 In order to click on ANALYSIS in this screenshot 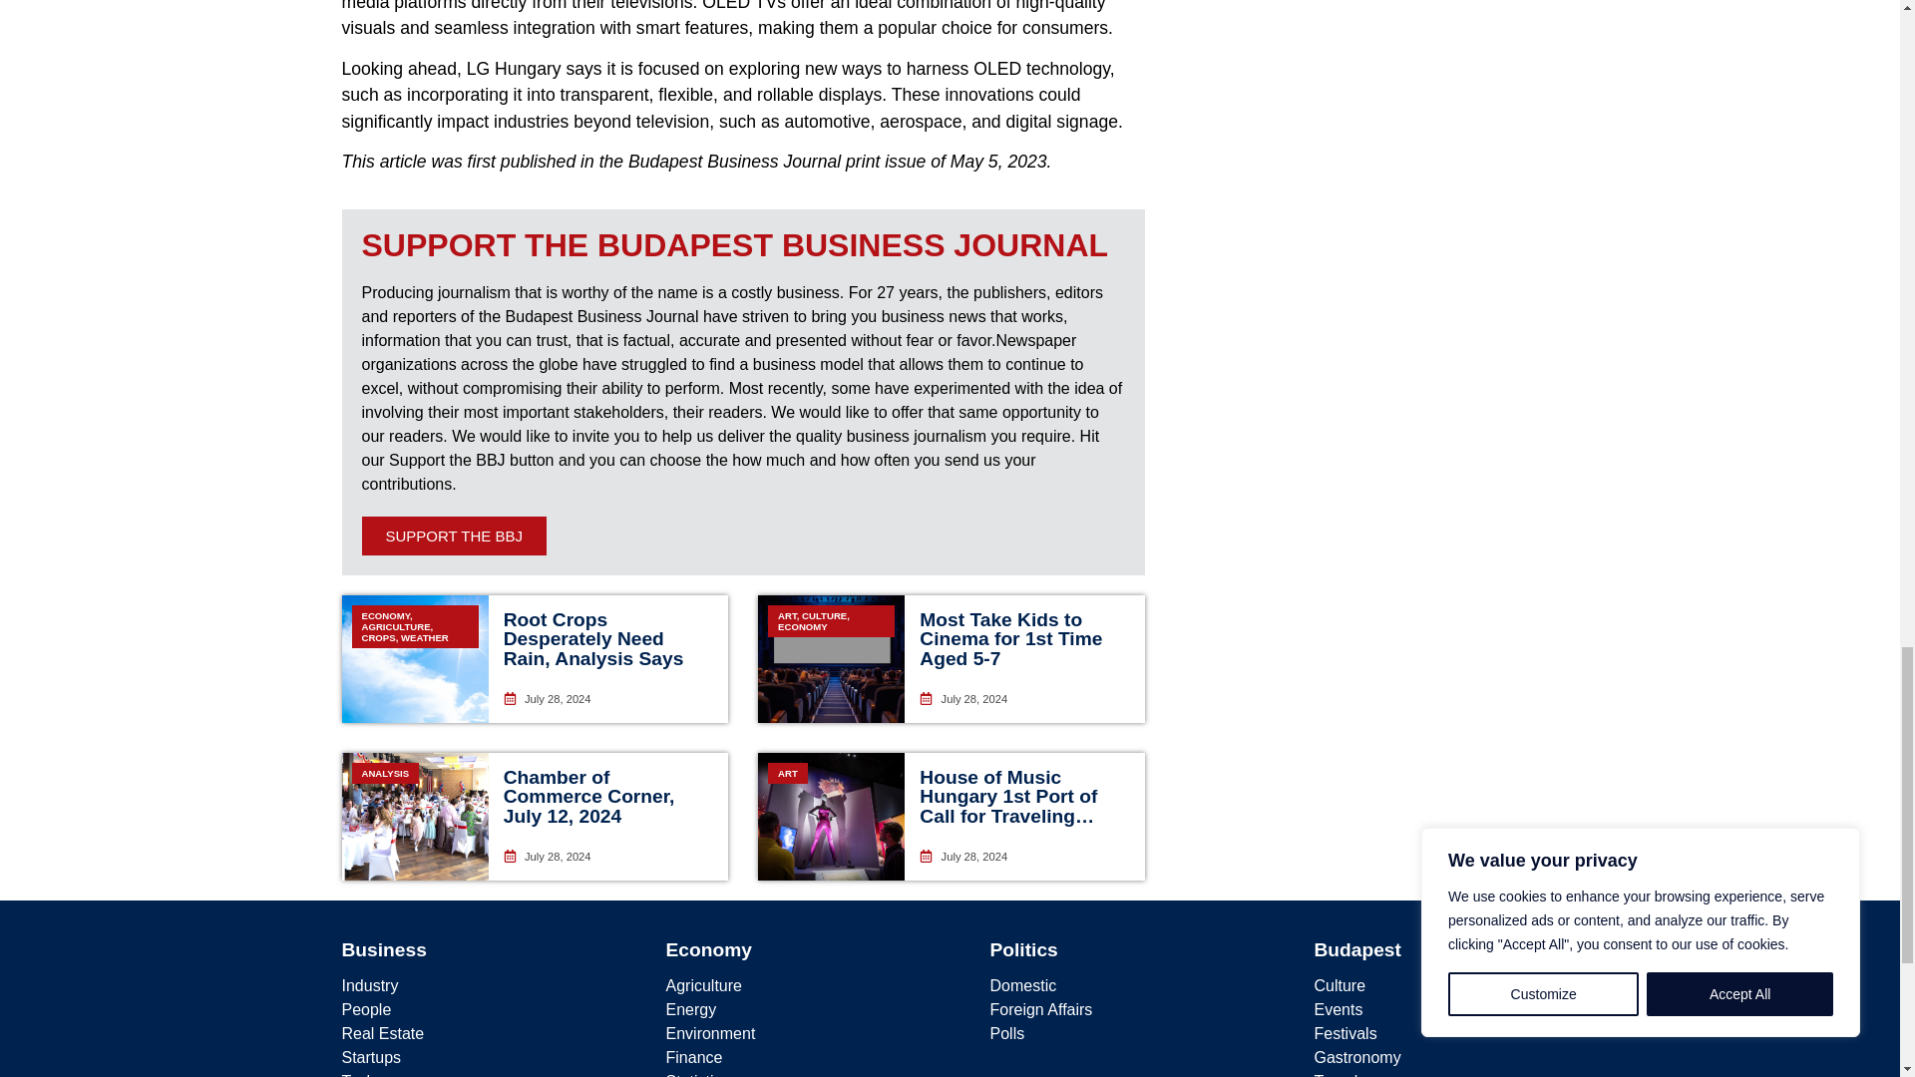, I will do `click(414, 816)`.